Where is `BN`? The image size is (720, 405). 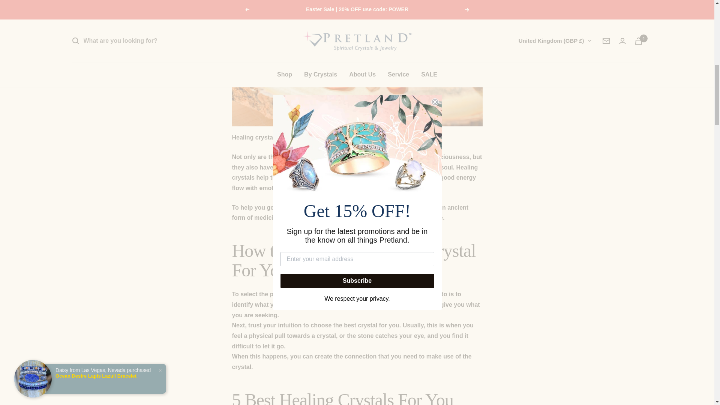
BN is located at coordinates (509, 66).